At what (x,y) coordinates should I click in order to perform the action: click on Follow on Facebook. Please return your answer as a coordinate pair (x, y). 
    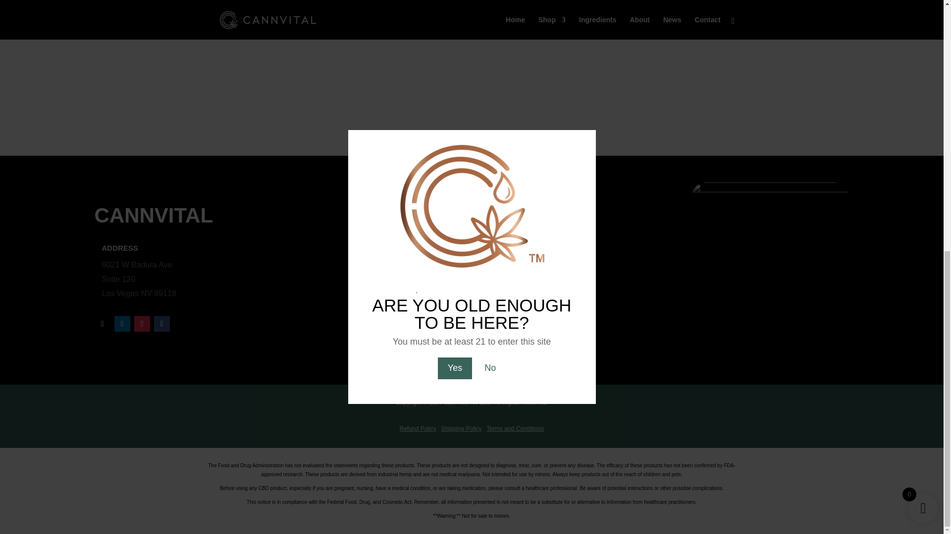
    Looking at the image, I should click on (161, 323).